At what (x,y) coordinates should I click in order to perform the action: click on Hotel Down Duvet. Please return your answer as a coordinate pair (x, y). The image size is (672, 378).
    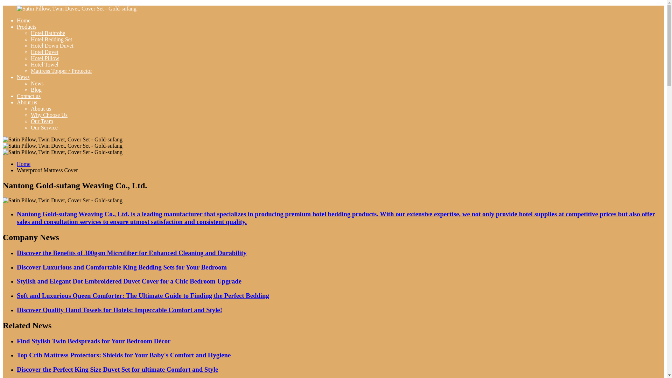
    Looking at the image, I should click on (52, 45).